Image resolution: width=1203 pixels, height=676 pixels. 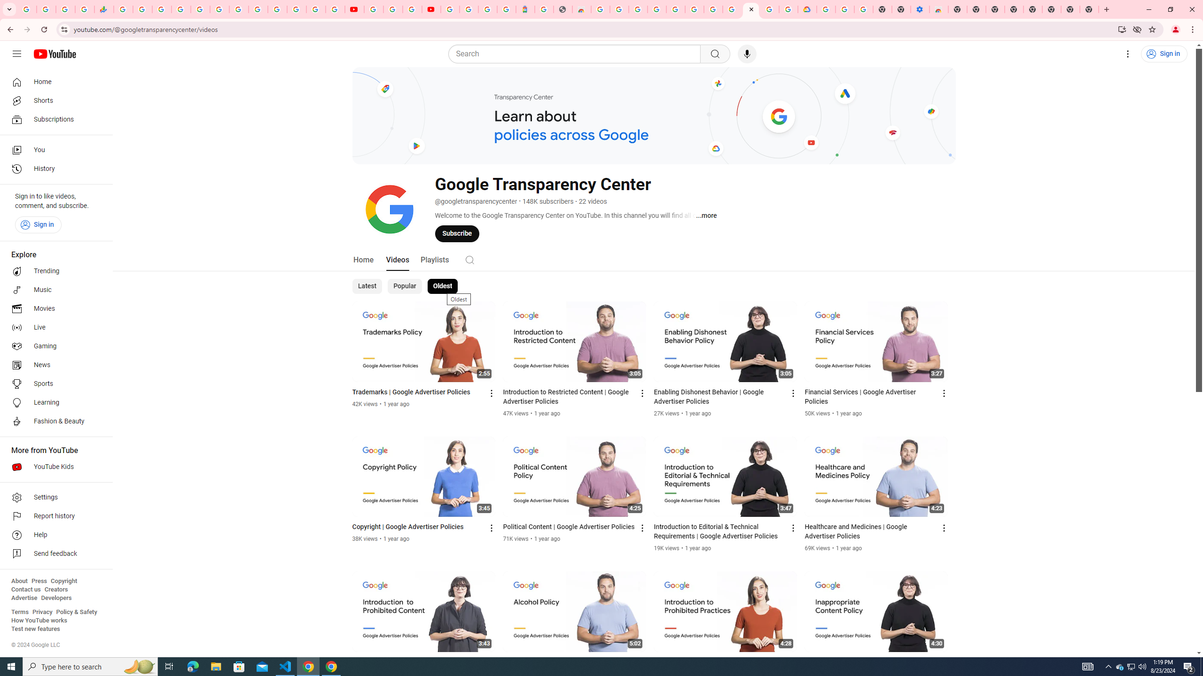 I want to click on New Tab, so click(x=1089, y=9).